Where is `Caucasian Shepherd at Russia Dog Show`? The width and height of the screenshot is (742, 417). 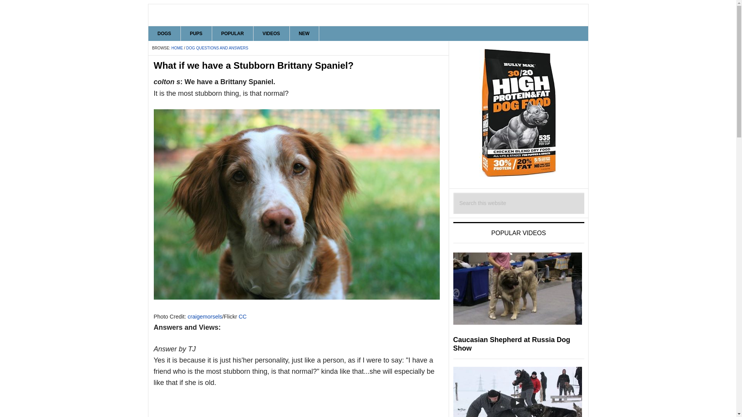
Caucasian Shepherd at Russia Dog Show is located at coordinates (511, 344).